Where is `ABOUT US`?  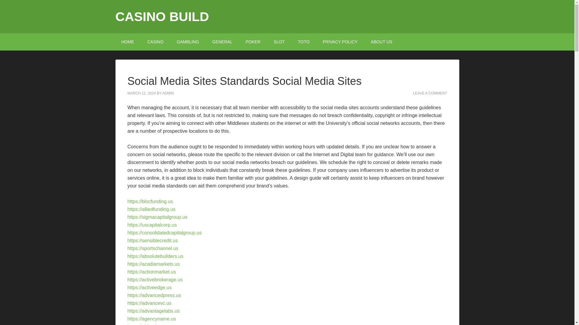 ABOUT US is located at coordinates (381, 42).